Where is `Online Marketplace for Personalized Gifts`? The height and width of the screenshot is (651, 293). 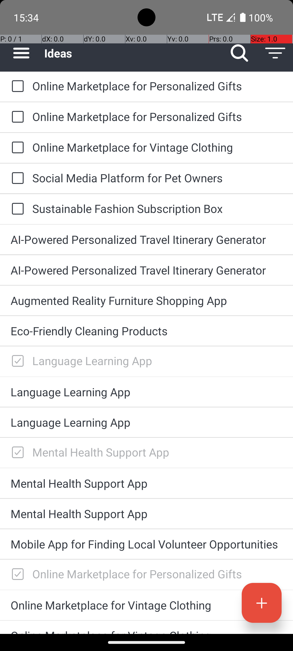 Online Marketplace for Personalized Gifts is located at coordinates (157, 86).